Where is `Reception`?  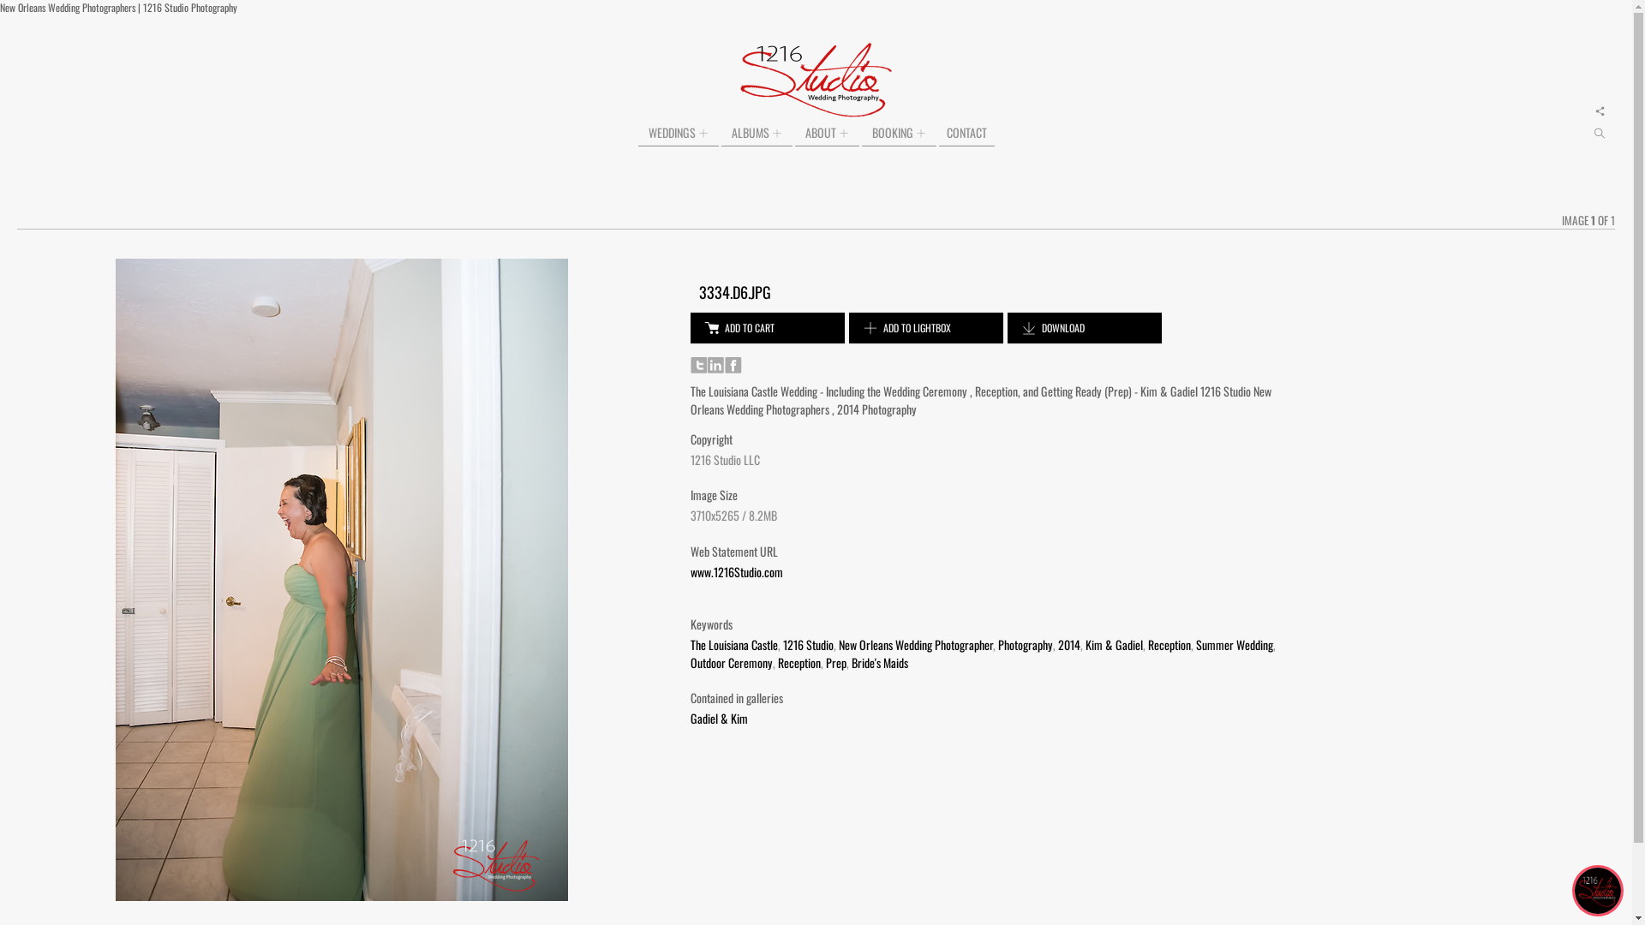 Reception is located at coordinates (1169, 644).